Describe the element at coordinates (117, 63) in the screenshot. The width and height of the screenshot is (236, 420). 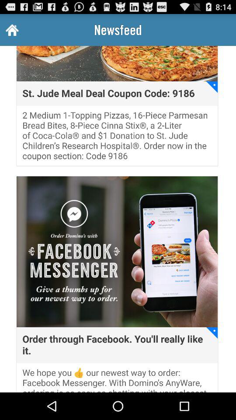
I see `click on the first image` at that location.